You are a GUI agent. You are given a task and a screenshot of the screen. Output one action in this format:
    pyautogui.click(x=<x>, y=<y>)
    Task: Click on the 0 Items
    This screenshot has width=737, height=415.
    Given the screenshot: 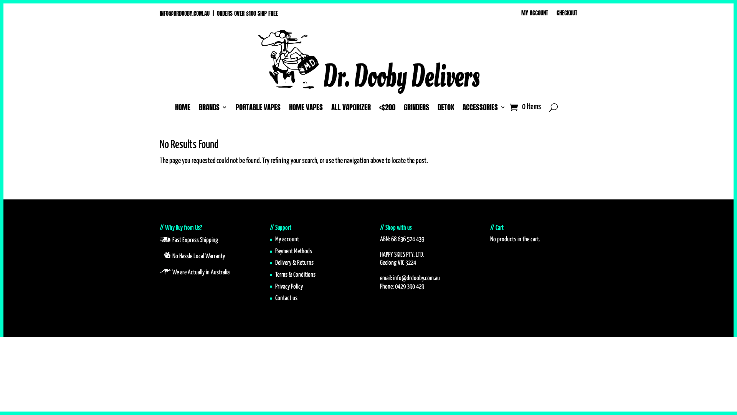 What is the action you would take?
    pyautogui.click(x=525, y=107)
    